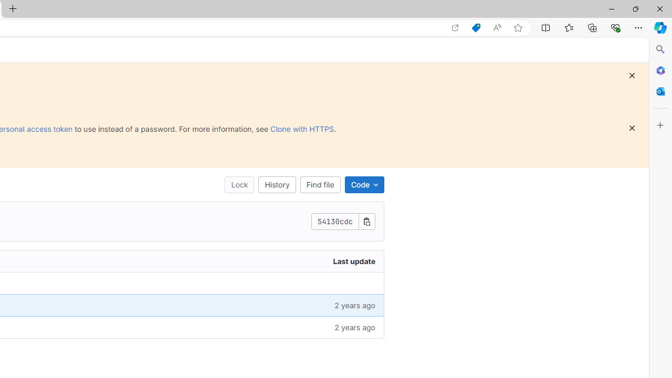 The width and height of the screenshot is (672, 378). I want to click on 2 years ago, so click(292, 327).